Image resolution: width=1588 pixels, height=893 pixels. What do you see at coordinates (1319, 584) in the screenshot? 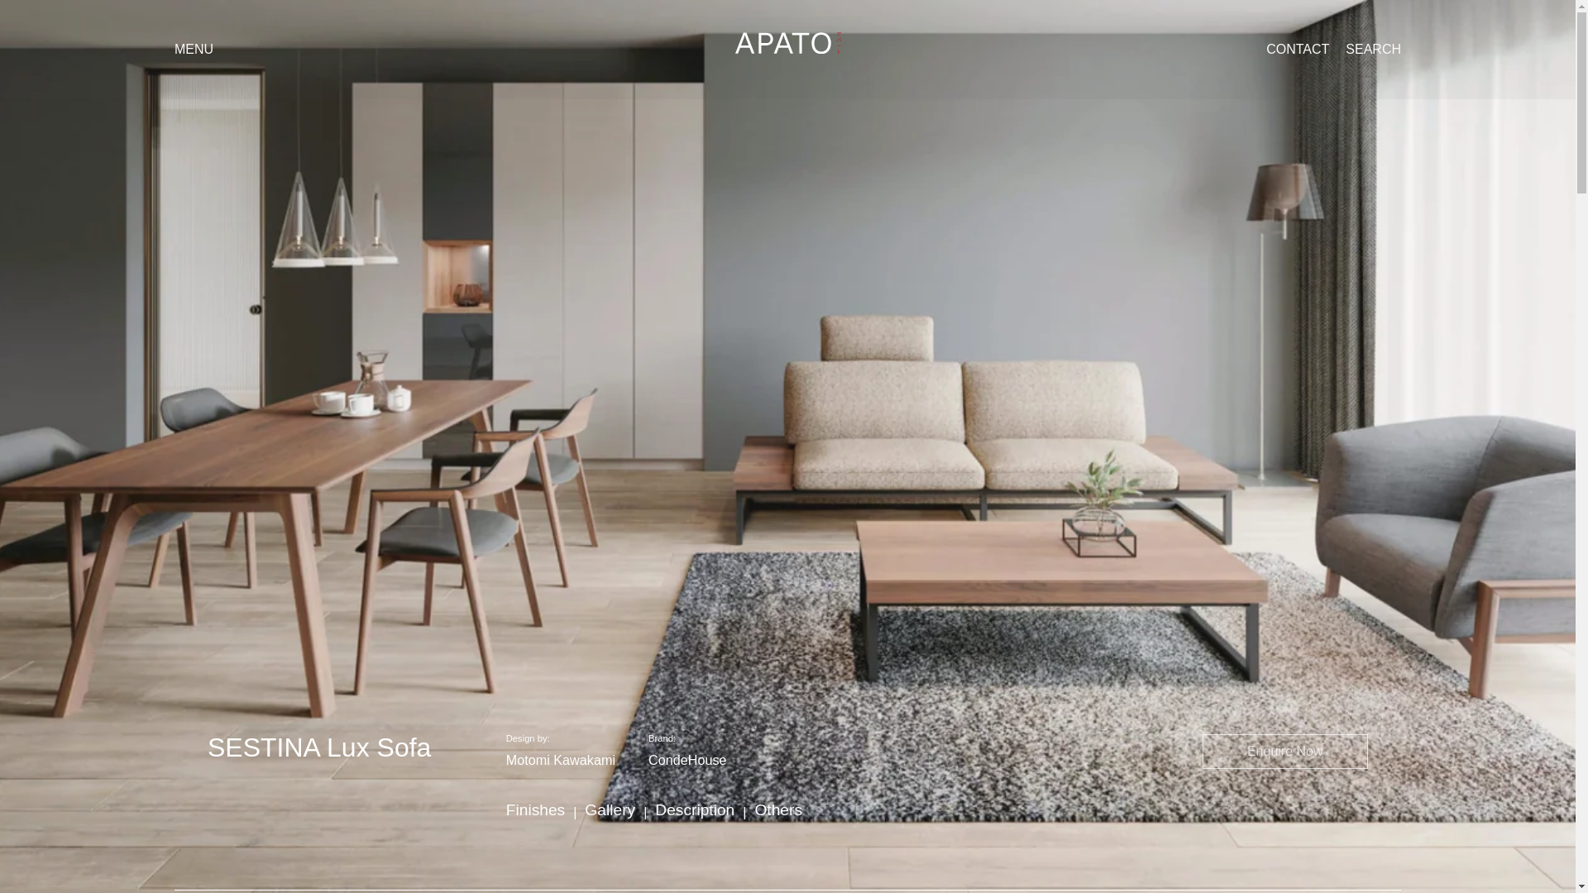
I see `Subscribe` at bounding box center [1319, 584].